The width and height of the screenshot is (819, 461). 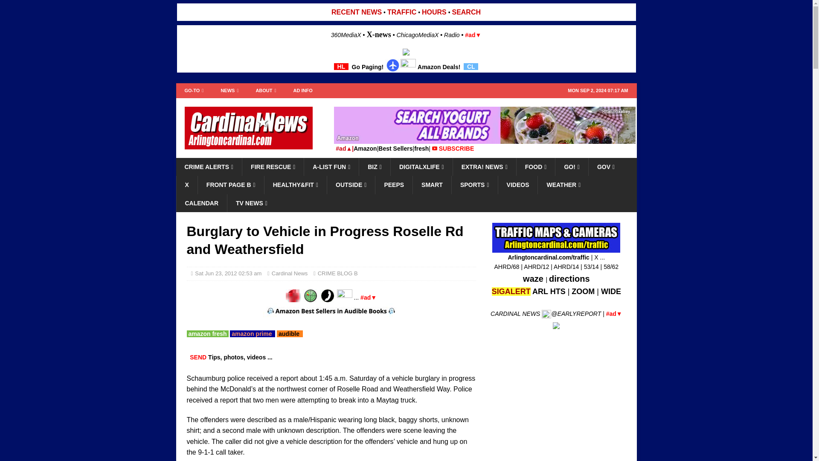 I want to click on SEARCH, so click(x=466, y=12).